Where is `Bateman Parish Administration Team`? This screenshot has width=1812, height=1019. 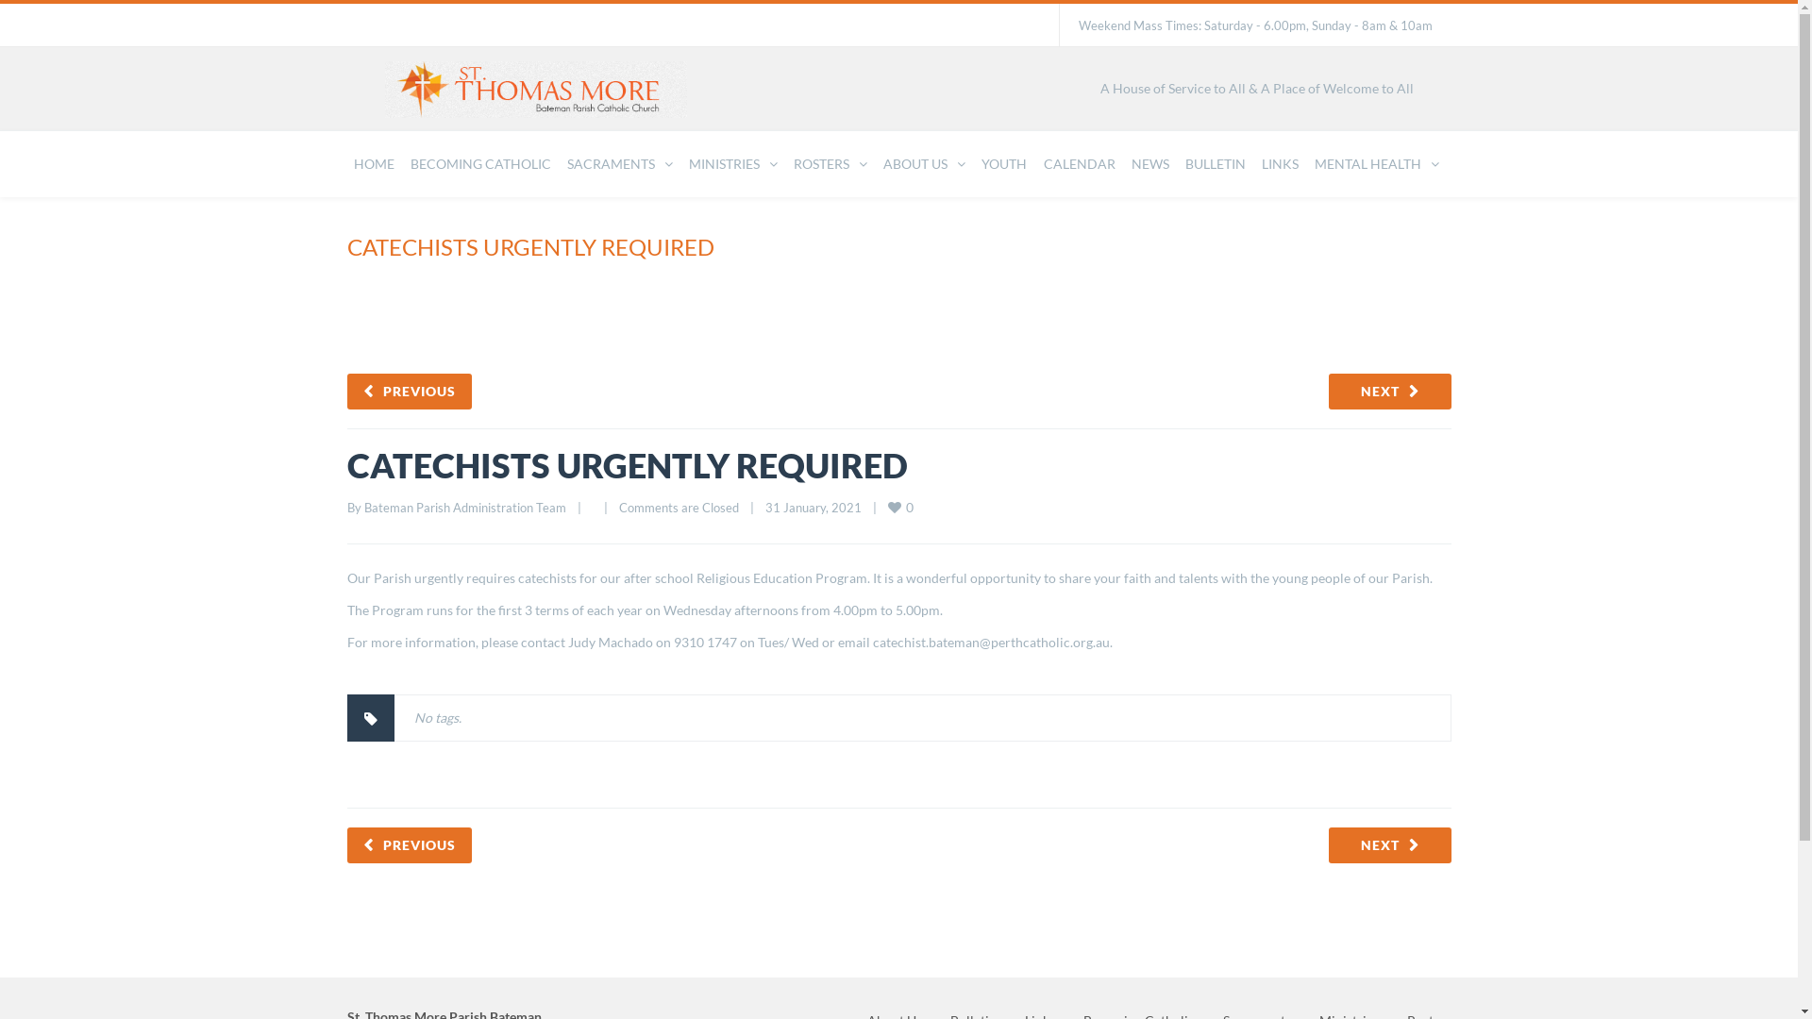 Bateman Parish Administration Team is located at coordinates (465, 508).